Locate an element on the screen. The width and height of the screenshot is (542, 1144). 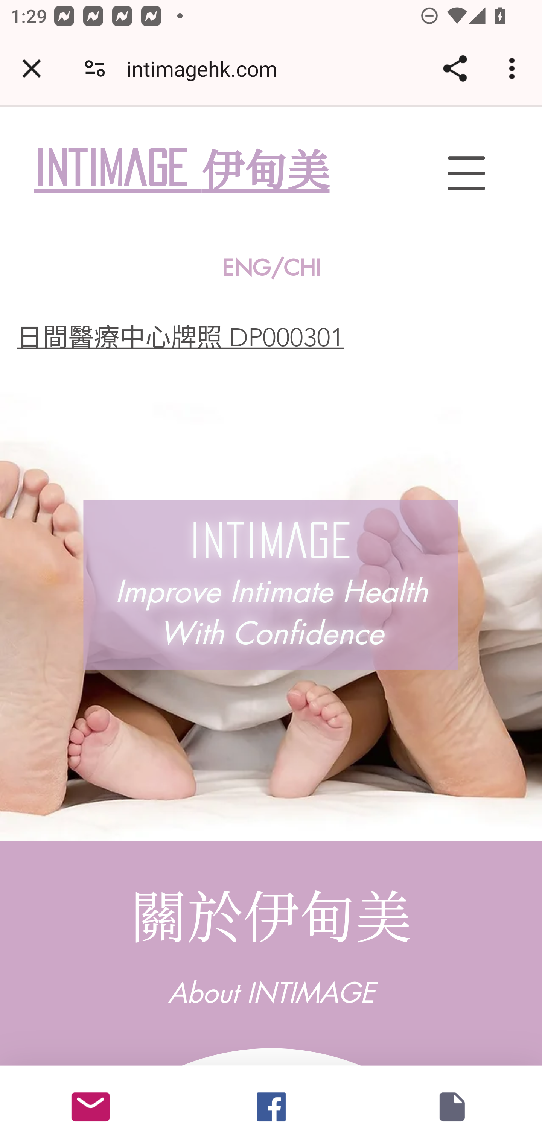
intimagehk.com is located at coordinates (207, 68).